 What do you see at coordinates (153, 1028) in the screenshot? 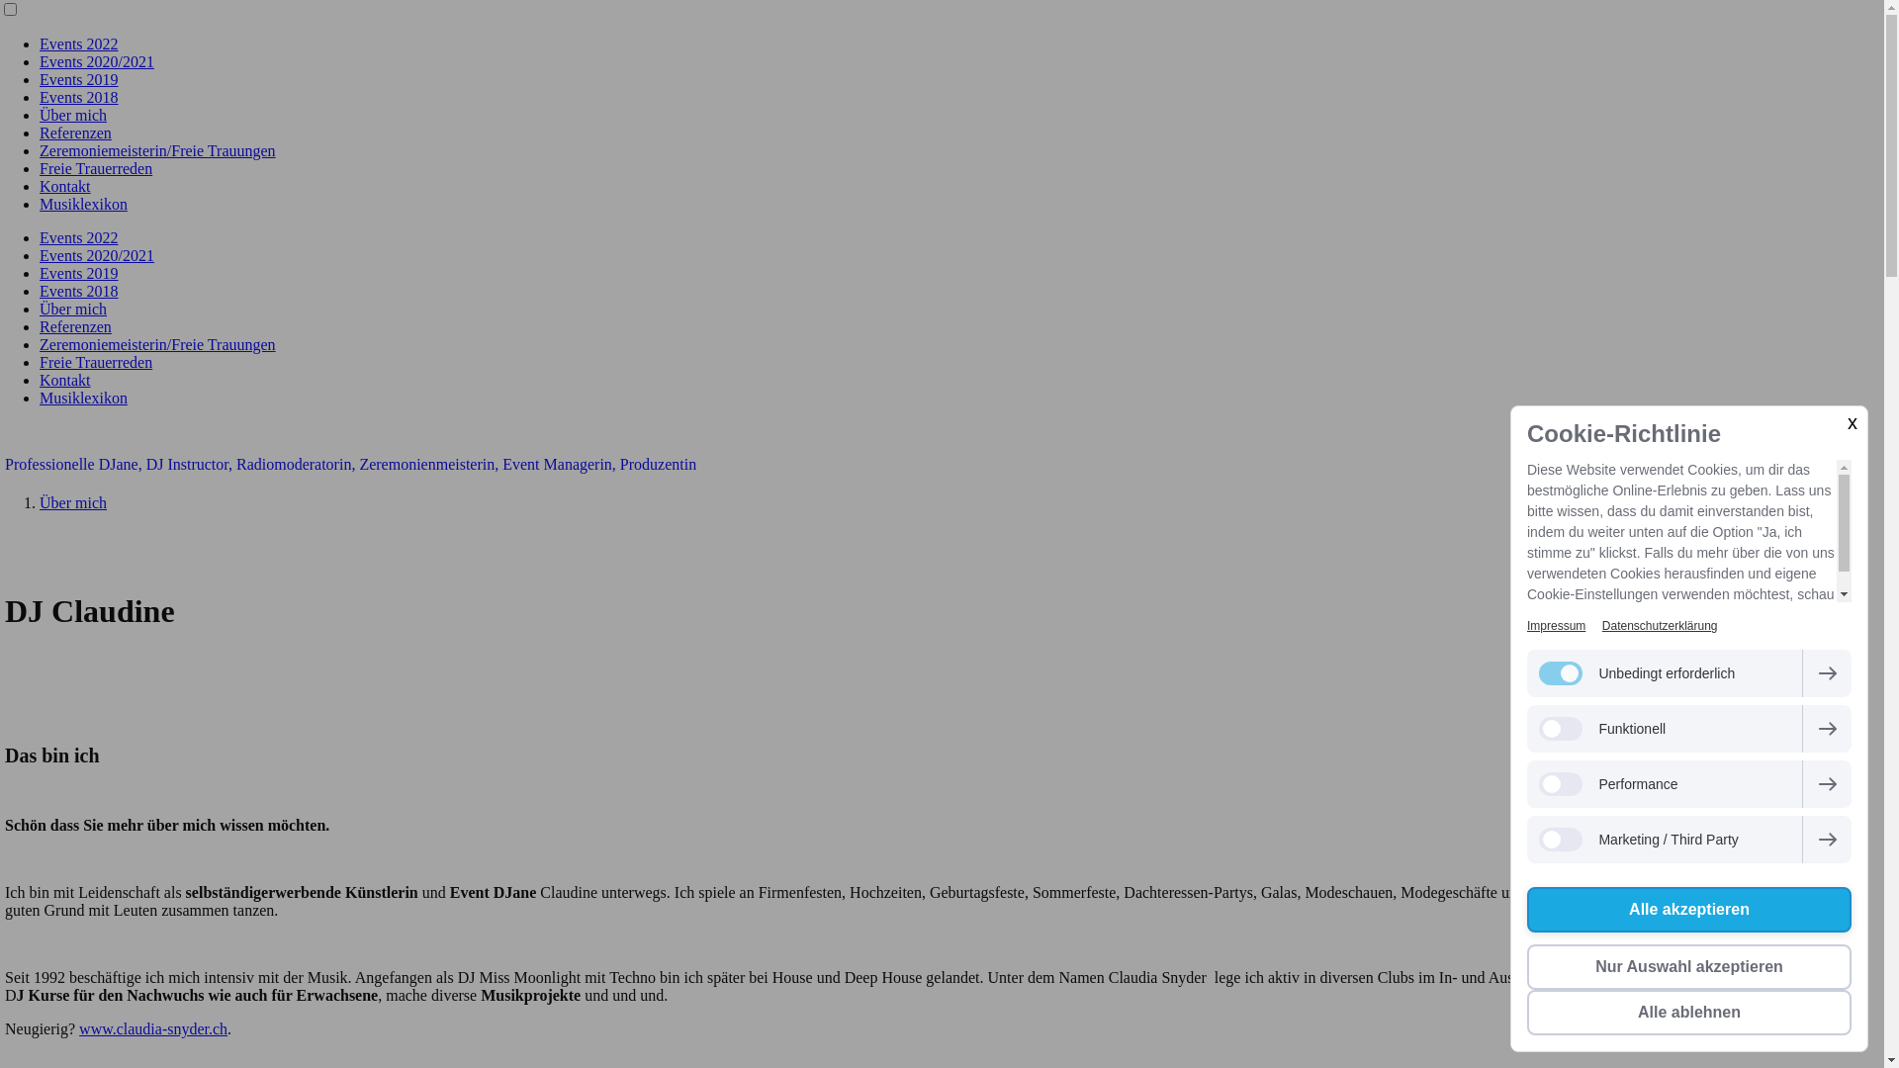
I see `www.claudia-snyder.ch` at bounding box center [153, 1028].